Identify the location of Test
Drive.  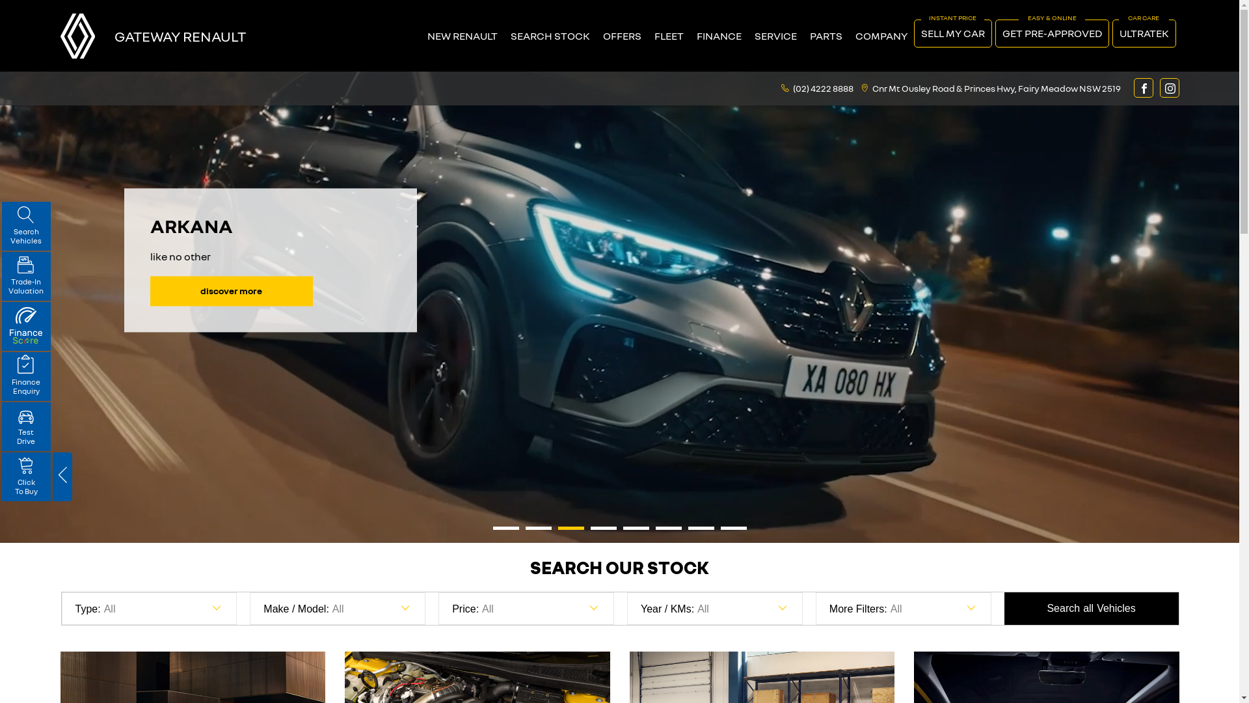
(26, 427).